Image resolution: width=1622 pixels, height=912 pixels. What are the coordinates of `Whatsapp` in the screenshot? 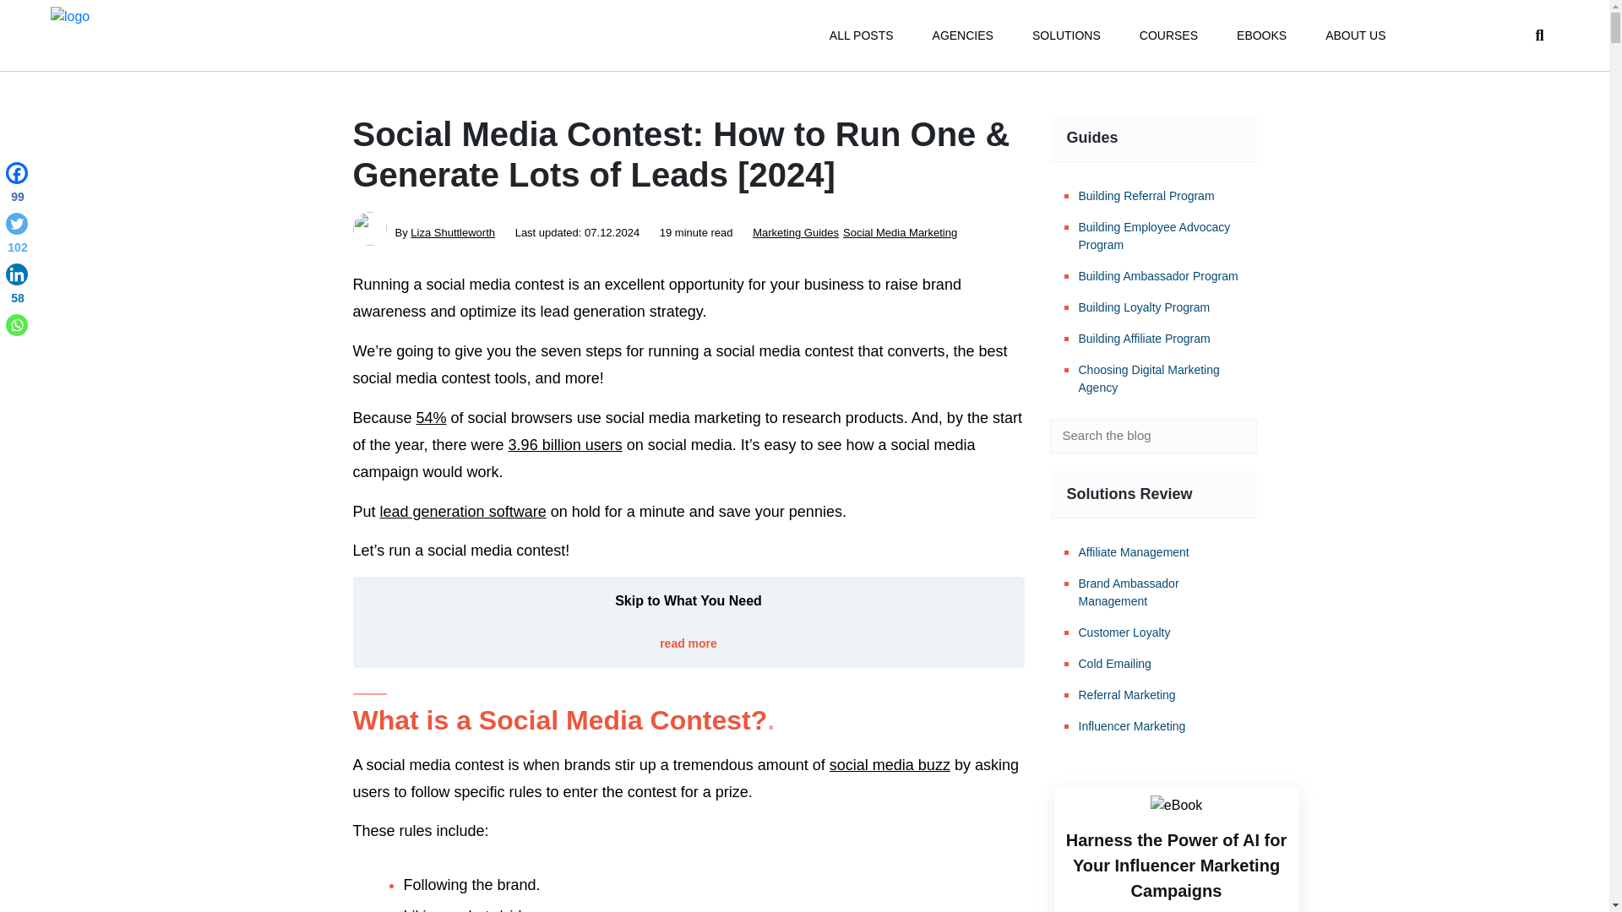 It's located at (17, 324).